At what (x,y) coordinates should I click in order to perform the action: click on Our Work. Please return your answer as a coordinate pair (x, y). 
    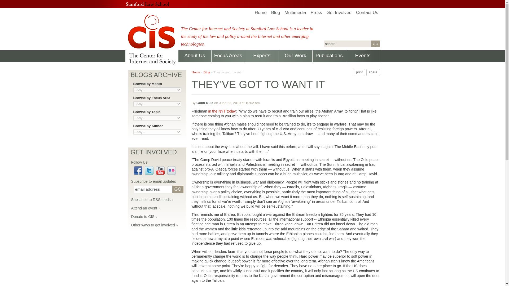
    Looking at the image, I should click on (296, 56).